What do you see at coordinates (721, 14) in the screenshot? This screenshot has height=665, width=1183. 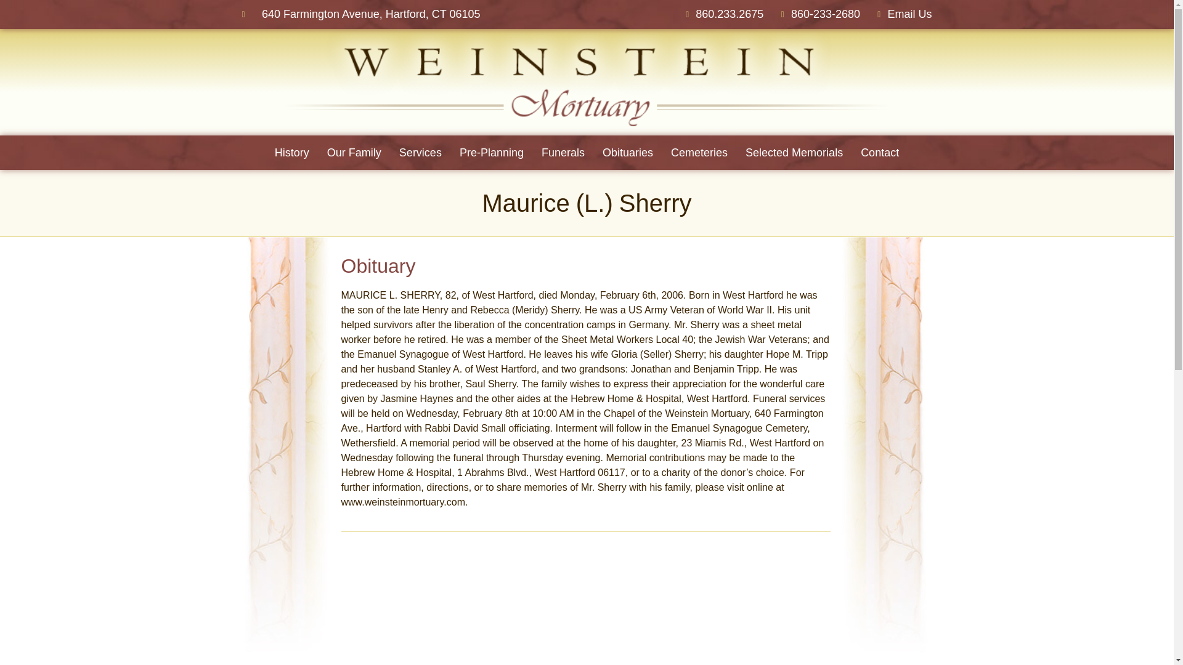 I see `860.233.2675` at bounding box center [721, 14].